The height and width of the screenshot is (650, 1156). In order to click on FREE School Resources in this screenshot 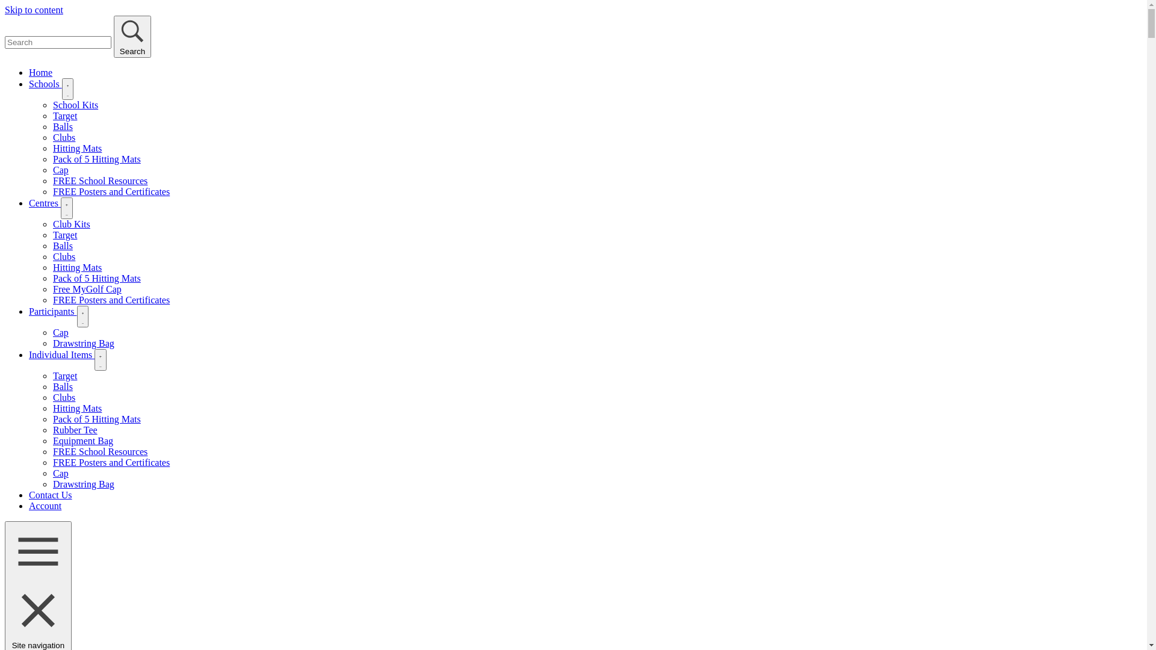, I will do `click(100, 181)`.